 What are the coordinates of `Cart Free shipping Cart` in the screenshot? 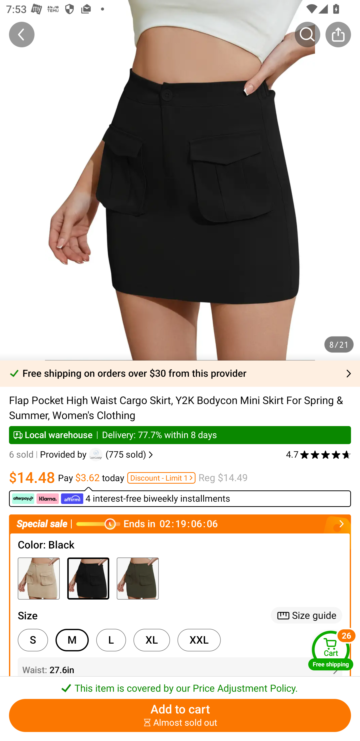 It's located at (331, 650).